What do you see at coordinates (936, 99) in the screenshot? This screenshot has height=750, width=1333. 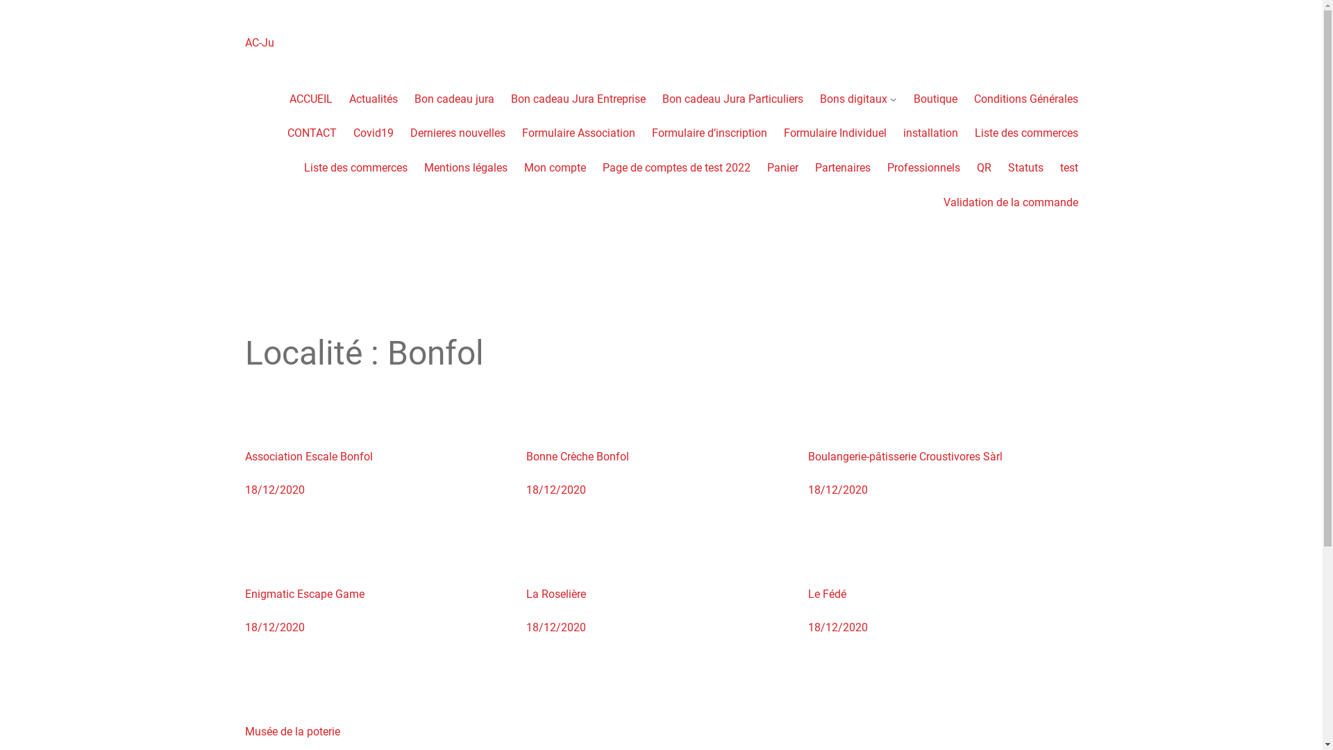 I see `Boutique` at bounding box center [936, 99].